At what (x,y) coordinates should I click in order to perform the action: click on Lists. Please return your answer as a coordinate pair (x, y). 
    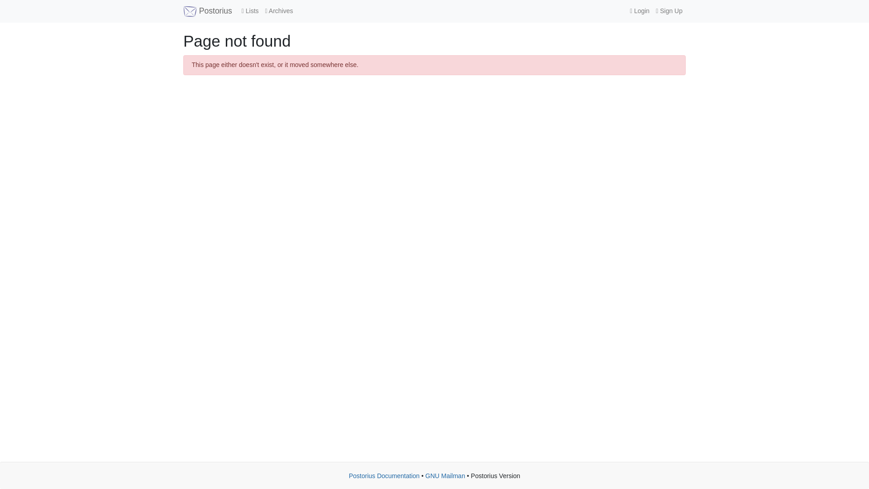
    Looking at the image, I should click on (250, 11).